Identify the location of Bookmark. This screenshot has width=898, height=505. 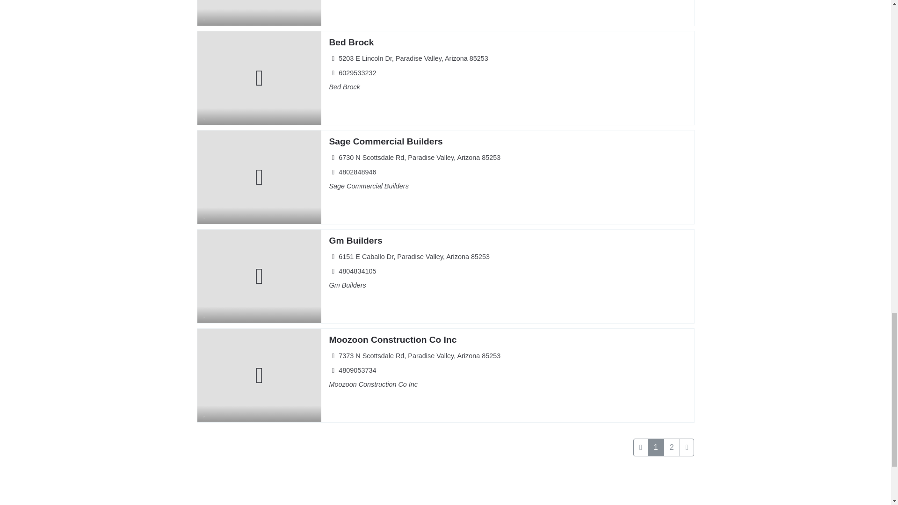
(205, 215).